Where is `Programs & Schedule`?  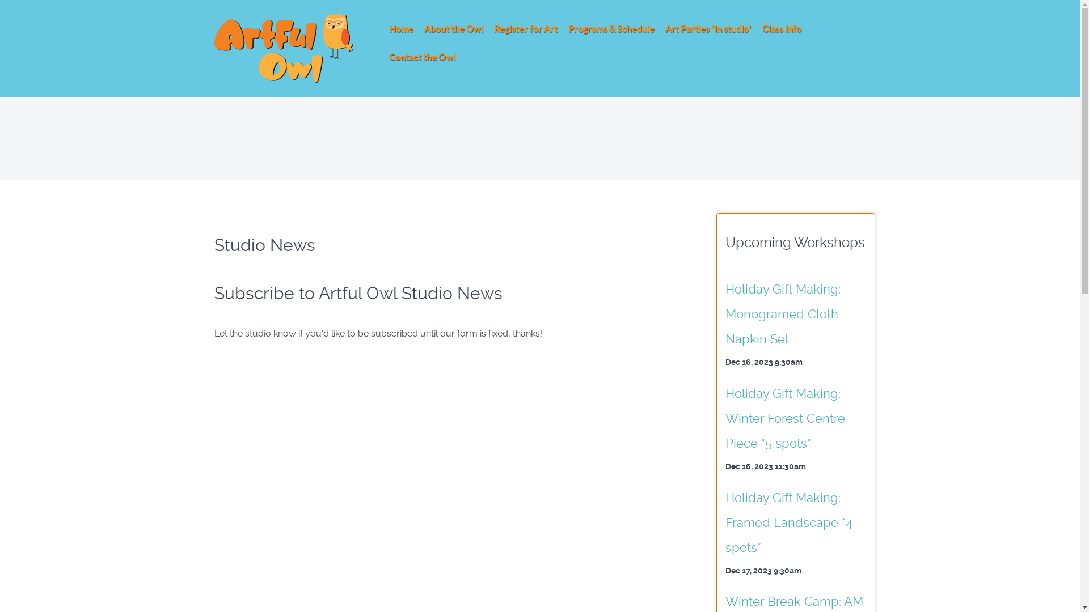
Programs & Schedule is located at coordinates (611, 29).